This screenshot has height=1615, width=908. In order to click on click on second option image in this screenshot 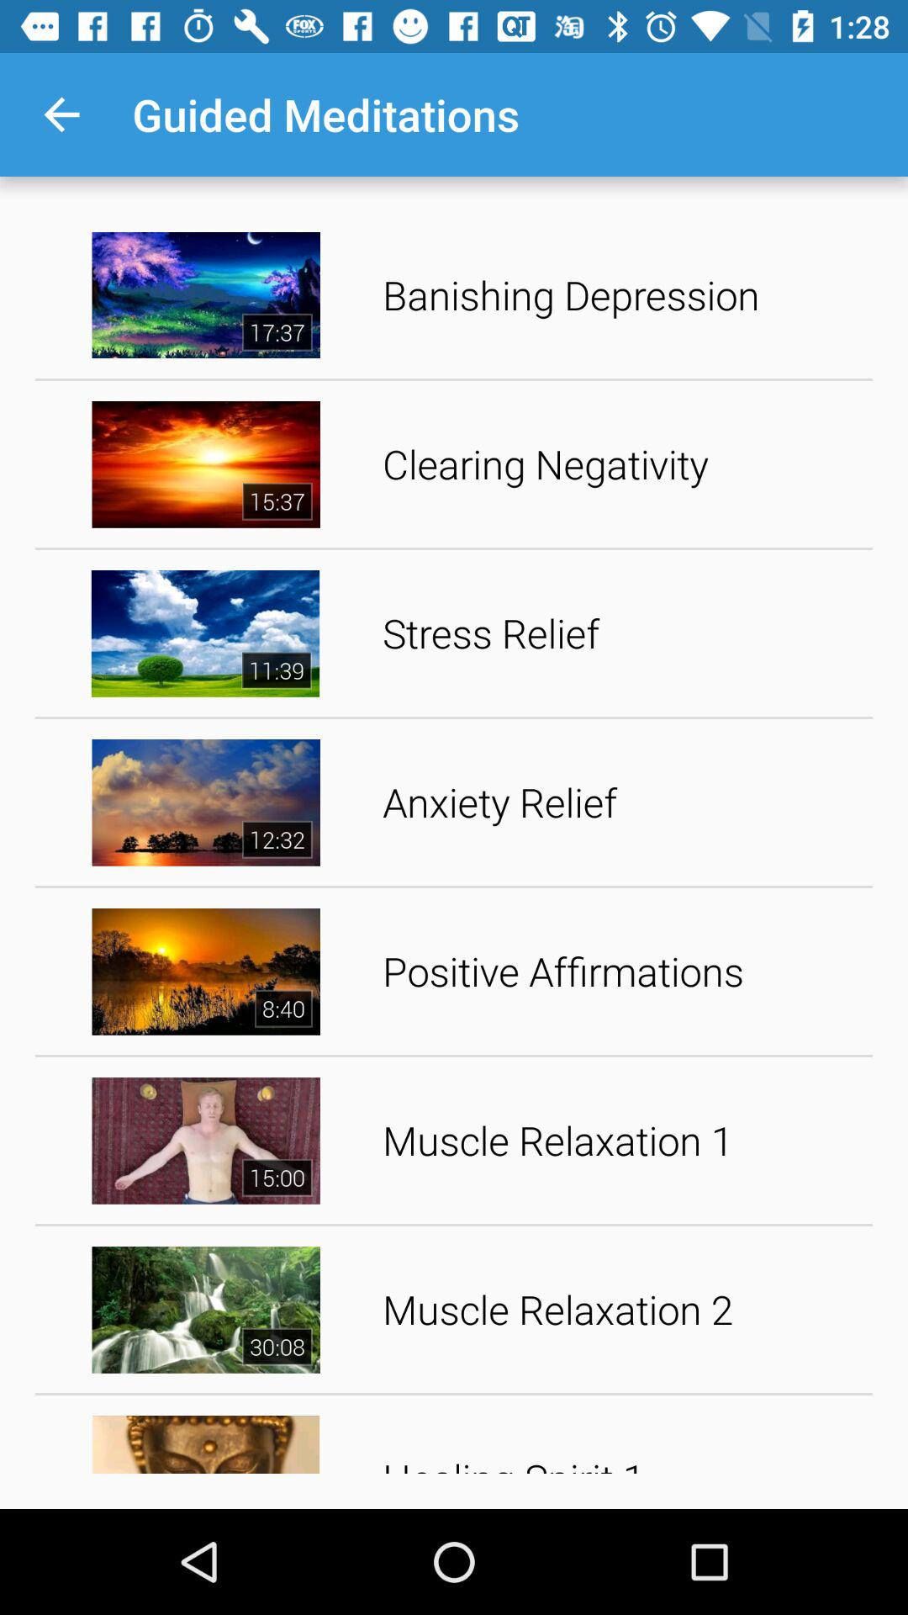, I will do `click(206, 464)`.